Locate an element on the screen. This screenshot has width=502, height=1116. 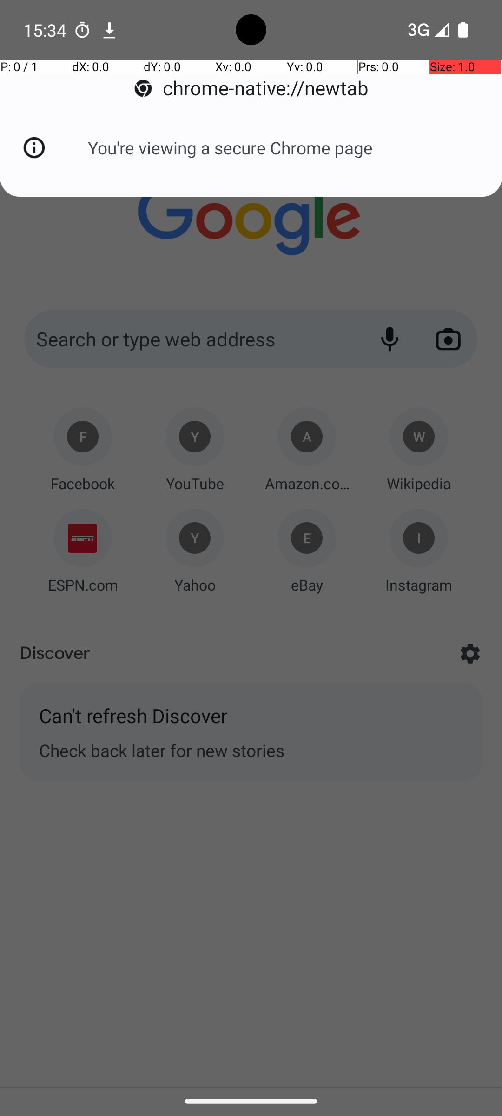
You're viewing a secure Chrome page is located at coordinates (231, 148).